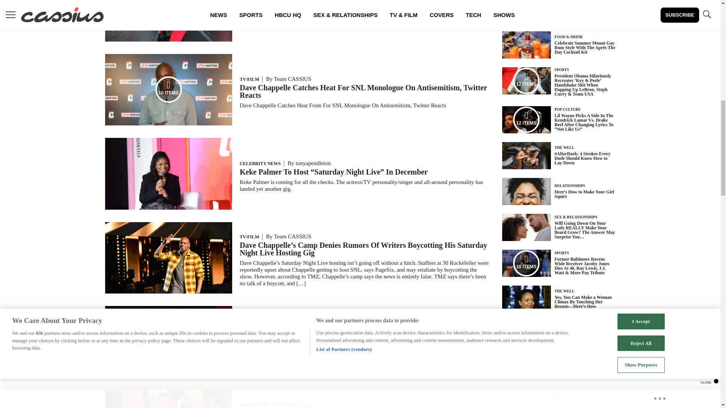 Image resolution: width=726 pixels, height=408 pixels. I want to click on Media Playlist, so click(526, 263).